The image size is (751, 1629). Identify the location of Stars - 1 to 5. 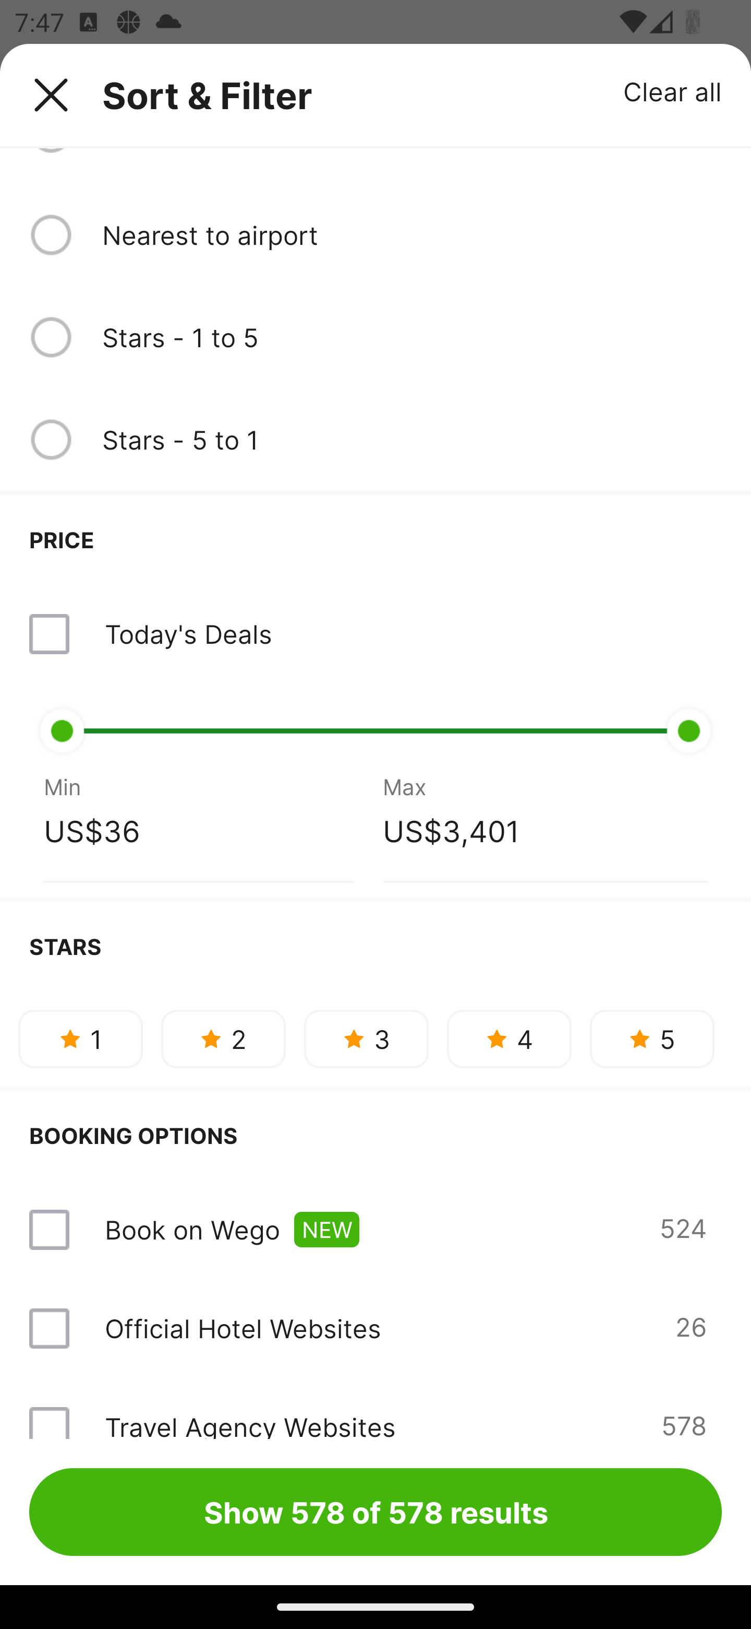
(411, 337).